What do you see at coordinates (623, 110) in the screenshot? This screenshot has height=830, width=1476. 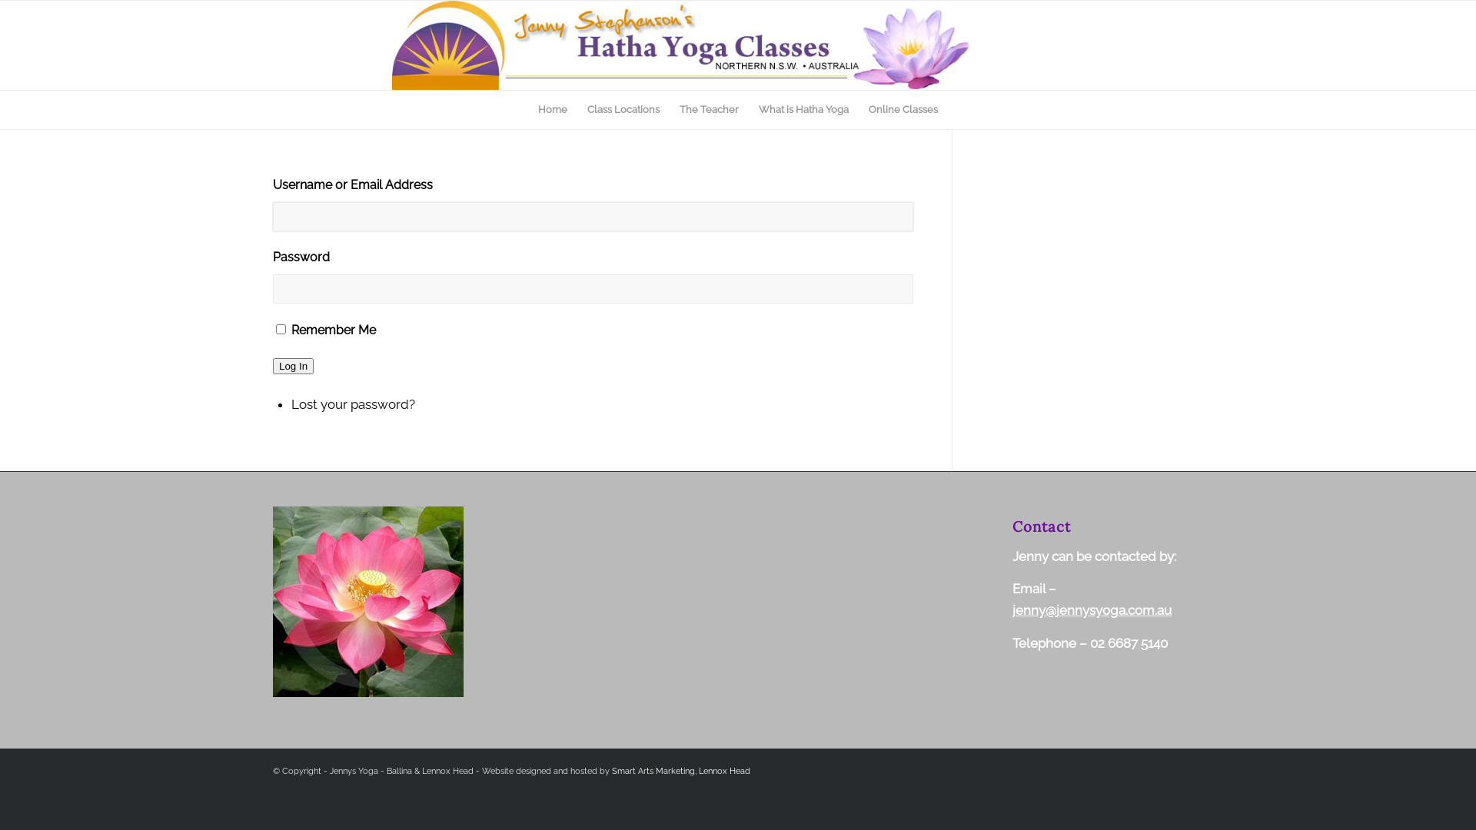 I see `Class Locations` at bounding box center [623, 110].